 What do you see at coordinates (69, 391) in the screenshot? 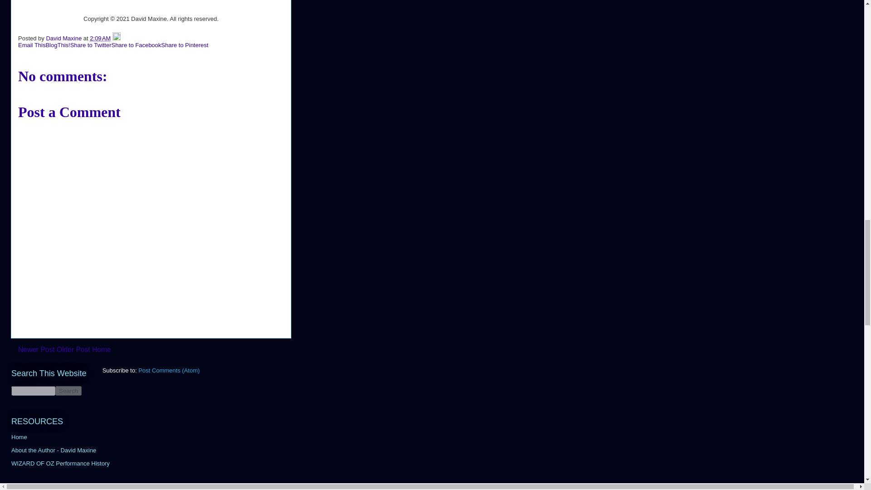
I see `Search` at bounding box center [69, 391].